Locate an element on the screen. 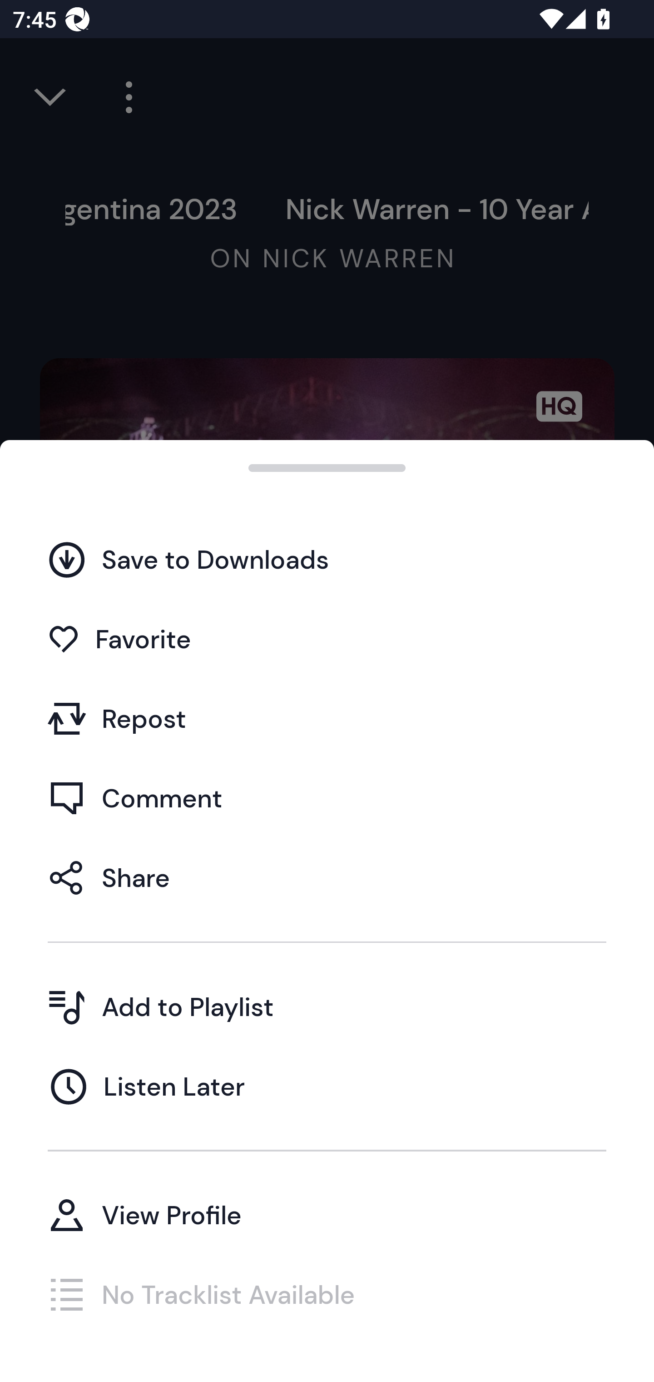 The width and height of the screenshot is (654, 1382). Listen Later is located at coordinates (327, 1086).